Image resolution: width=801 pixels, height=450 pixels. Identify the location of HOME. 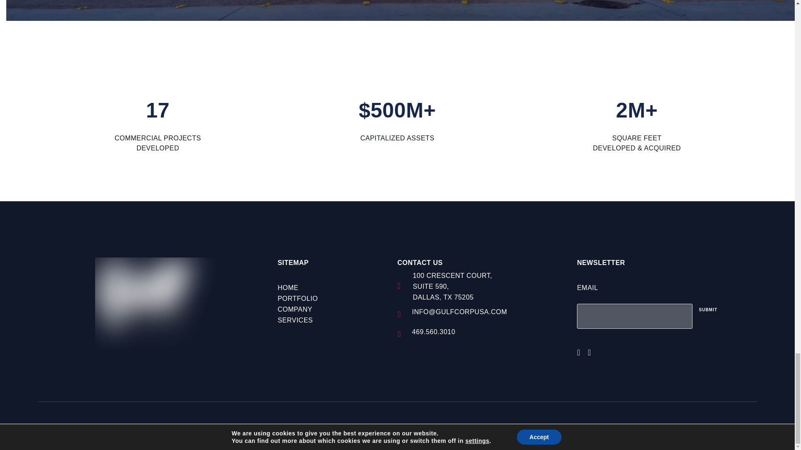
(287, 287).